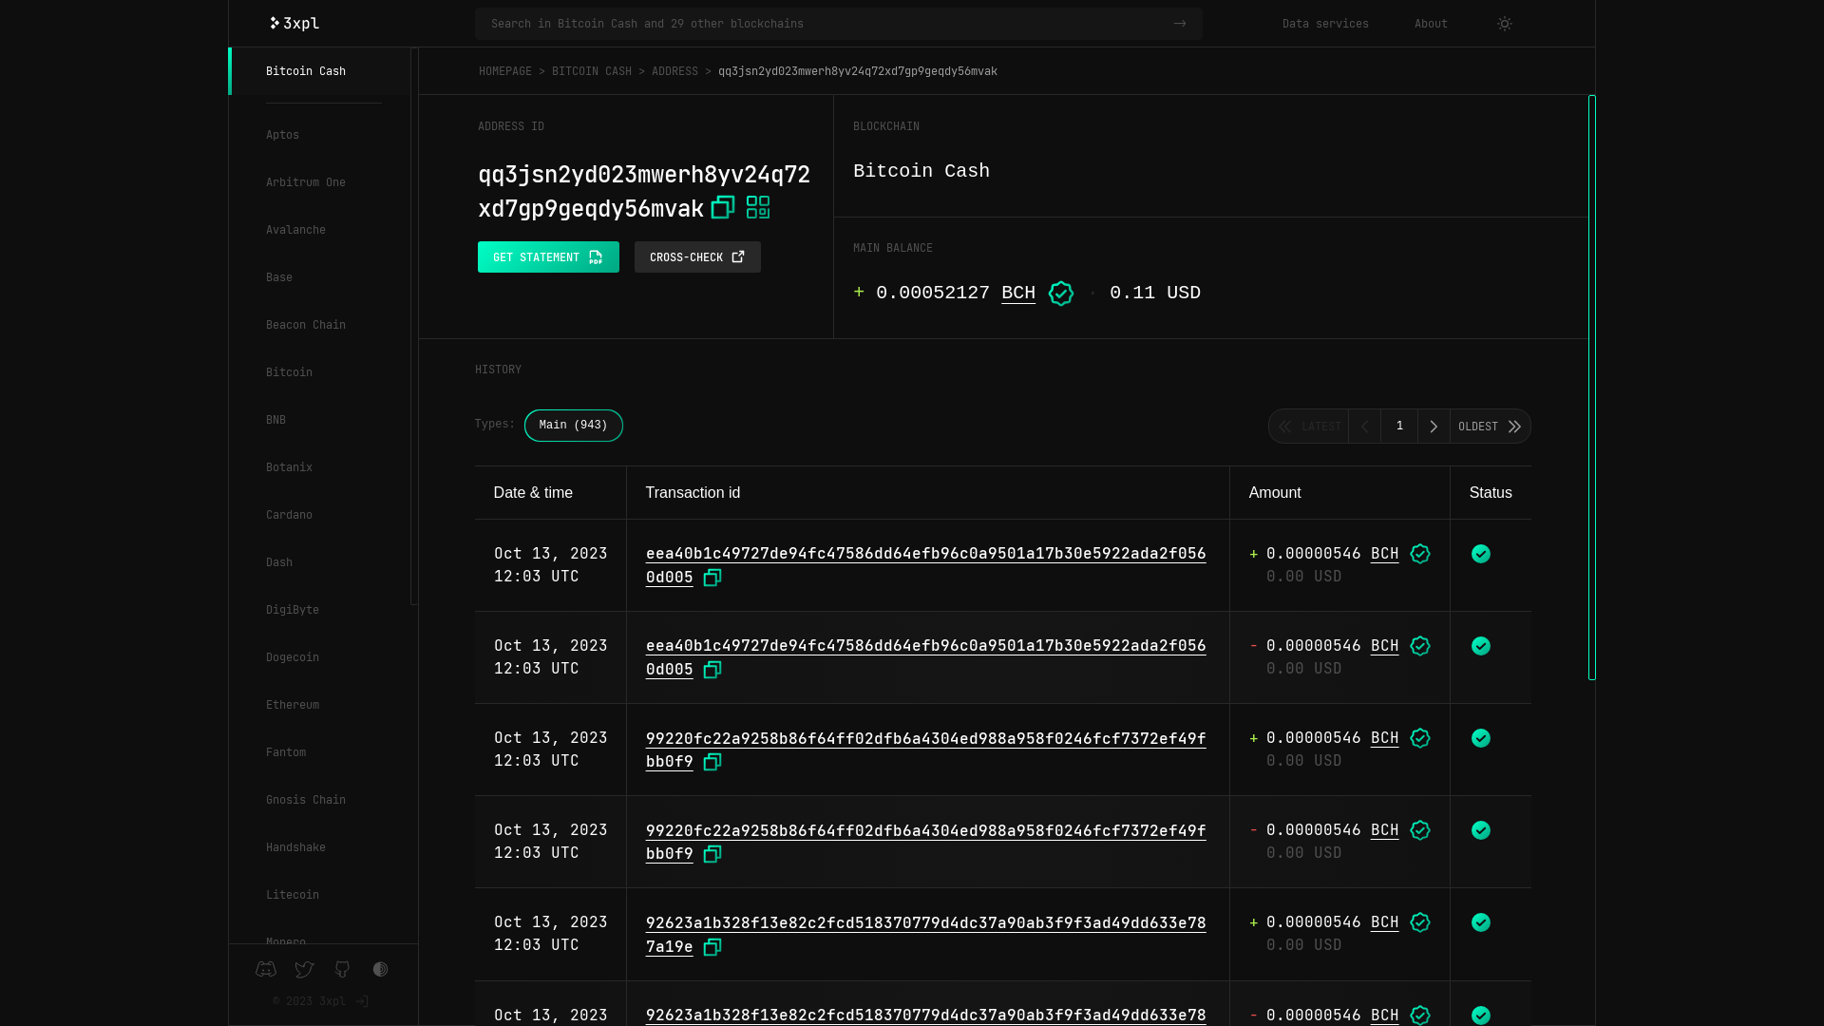  Describe the element at coordinates (319, 420) in the screenshot. I see `BNB` at that location.